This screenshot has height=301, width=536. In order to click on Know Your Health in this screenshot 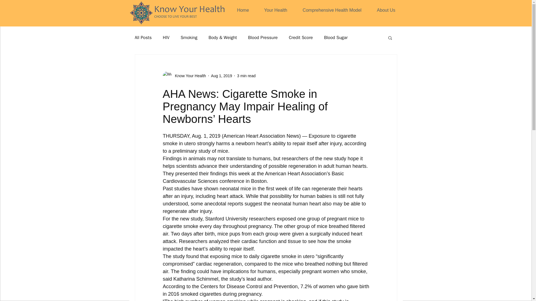, I will do `click(189, 76)`.